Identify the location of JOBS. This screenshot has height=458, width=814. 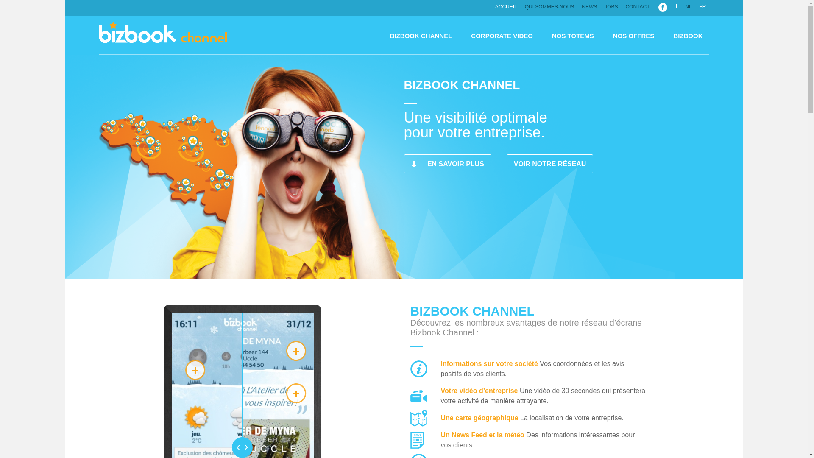
(611, 7).